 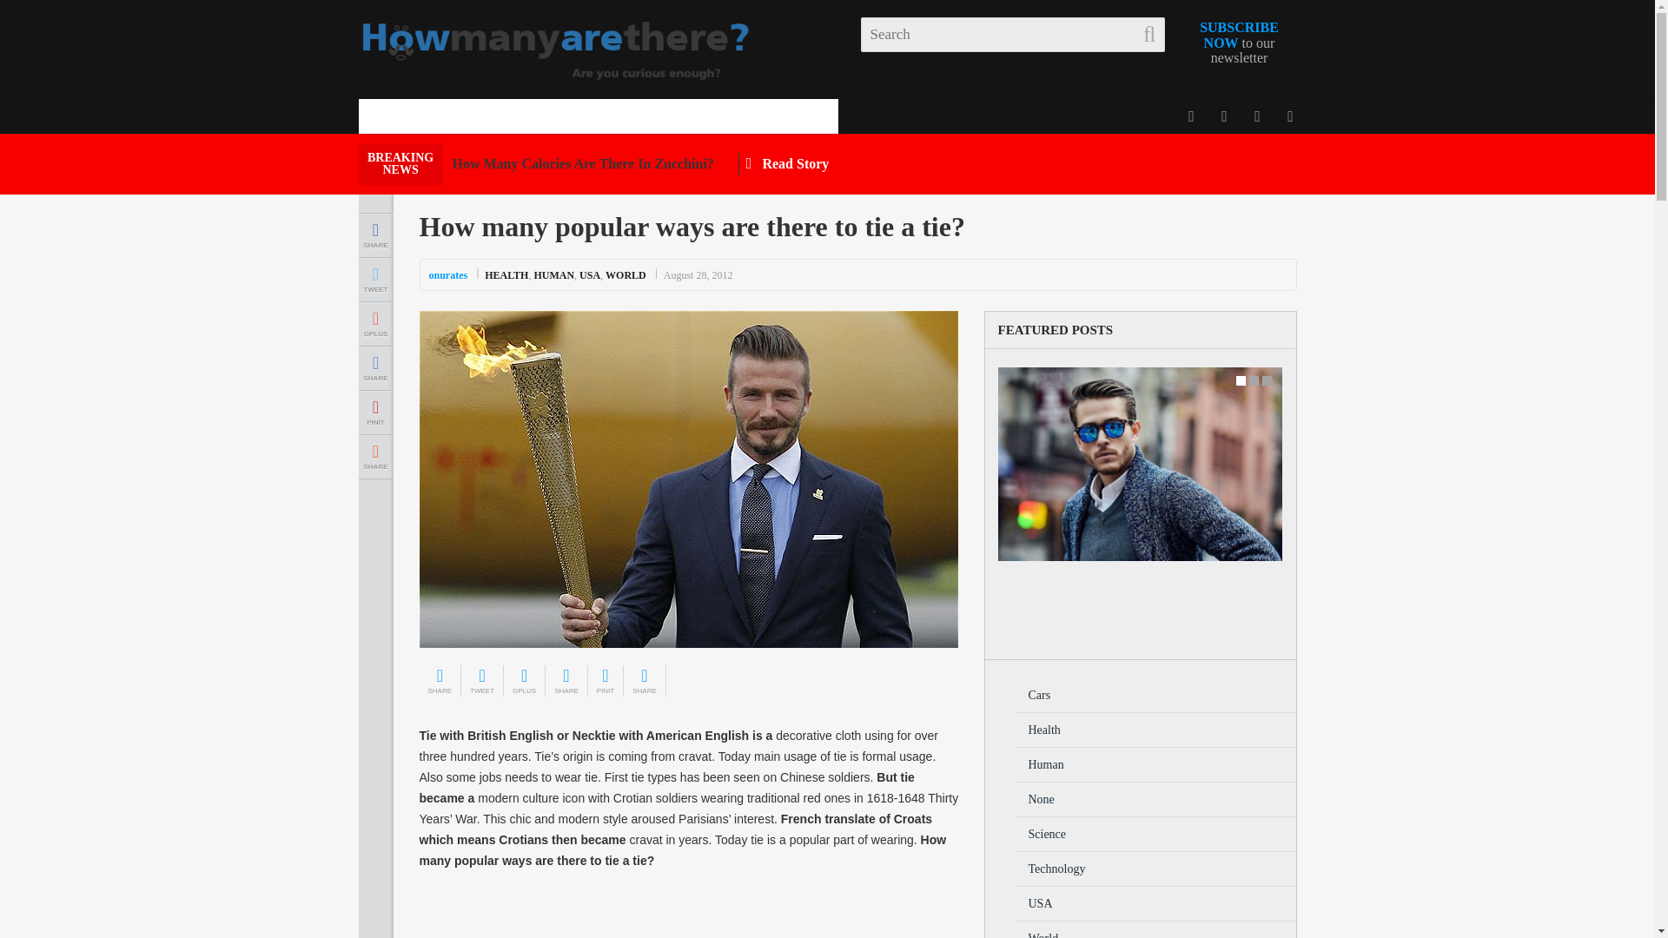 What do you see at coordinates (375, 324) in the screenshot?
I see `TWEET` at bounding box center [375, 324].